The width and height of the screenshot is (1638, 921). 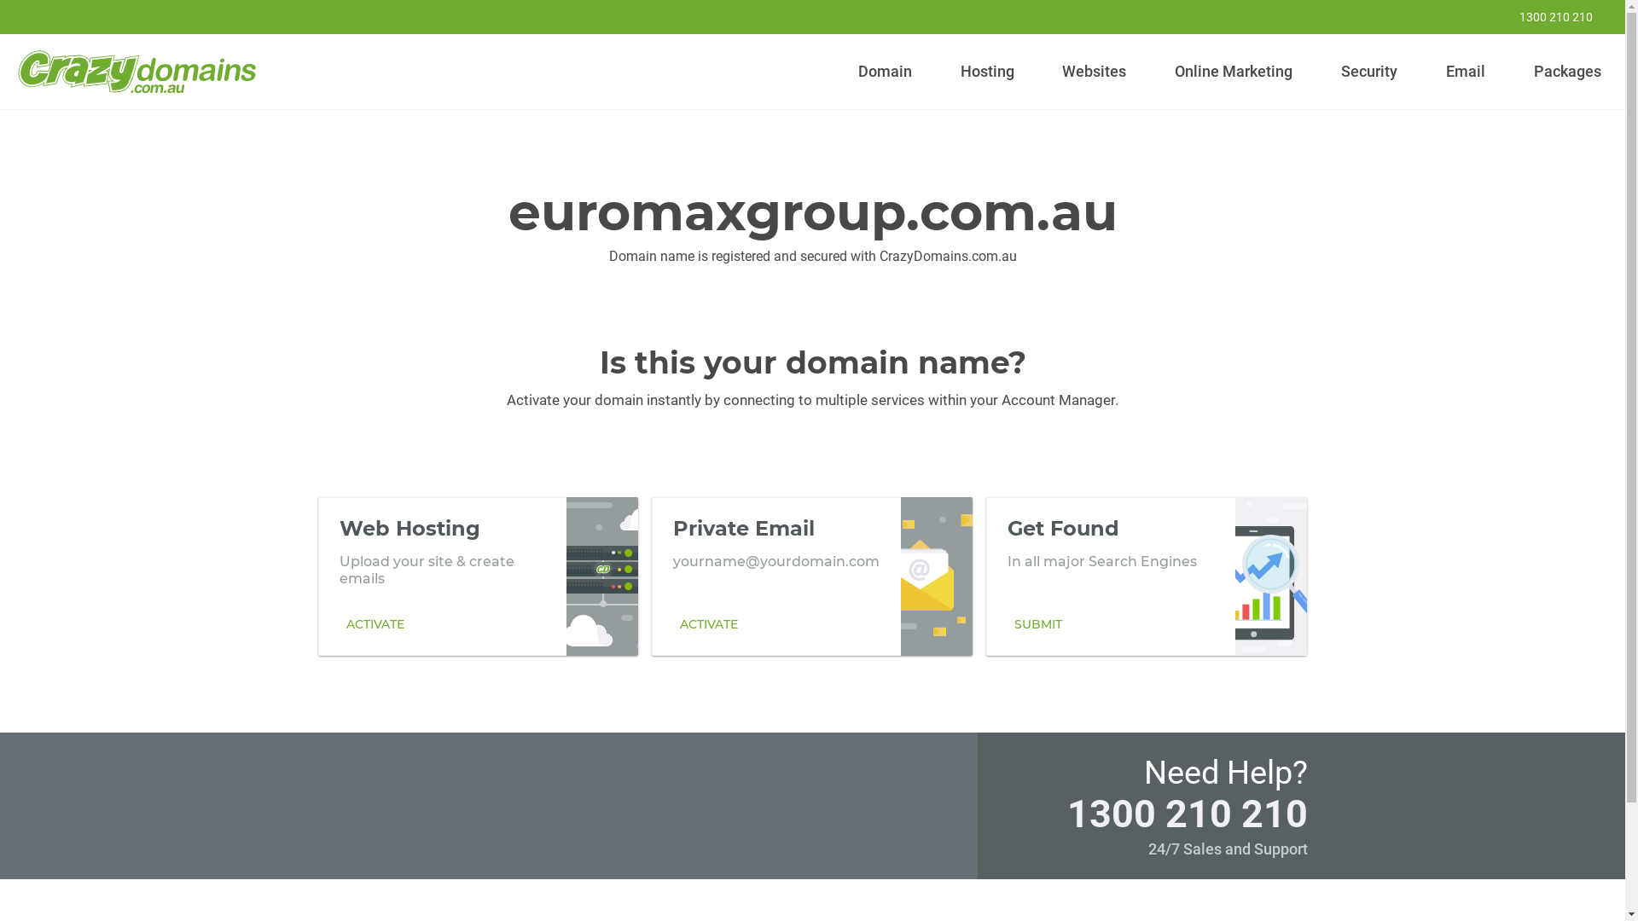 I want to click on Packages, so click(x=1567, y=72).